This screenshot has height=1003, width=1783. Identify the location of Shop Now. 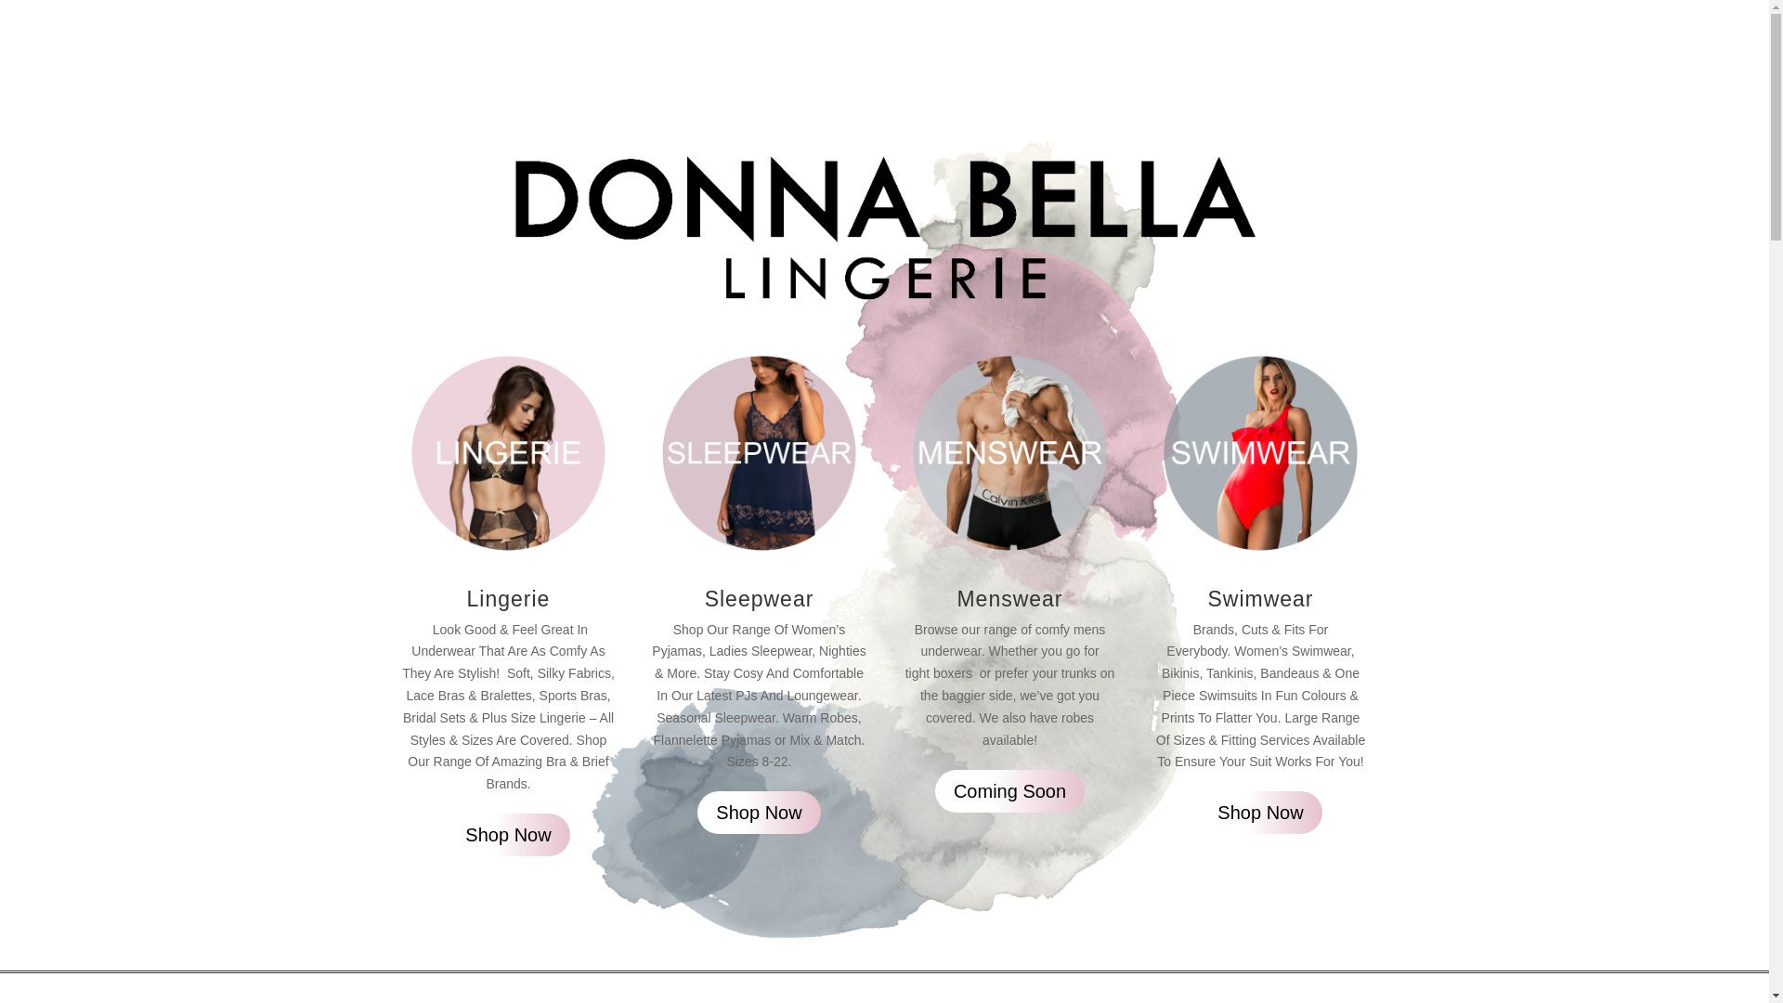
(1260, 813).